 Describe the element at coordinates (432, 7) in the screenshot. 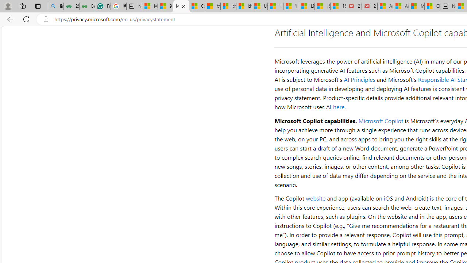

I see `Cloud Computing Services | Microsoft Azure` at that location.